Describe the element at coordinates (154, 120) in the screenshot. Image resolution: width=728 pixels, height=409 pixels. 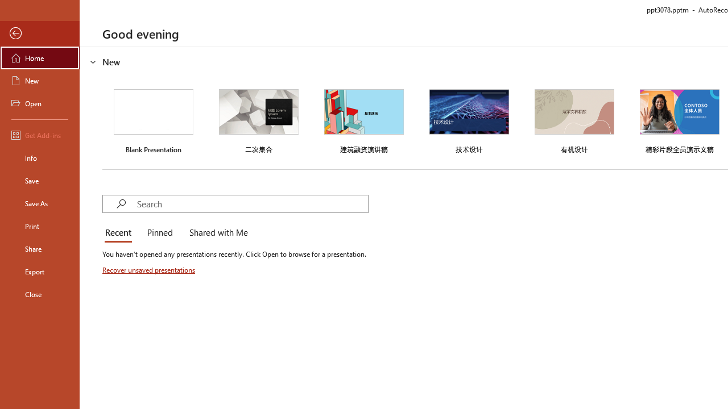
I see `Blank Presentation` at that location.